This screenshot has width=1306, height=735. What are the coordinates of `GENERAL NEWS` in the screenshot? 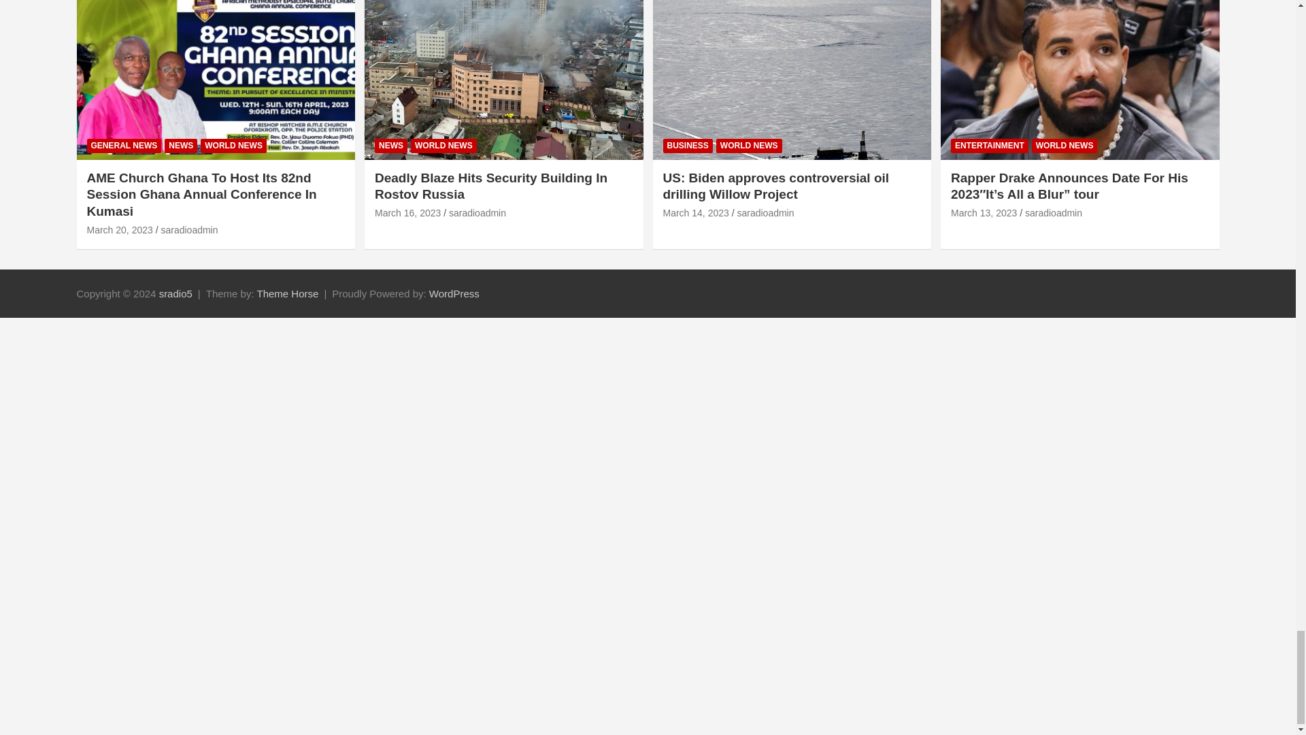 It's located at (124, 146).